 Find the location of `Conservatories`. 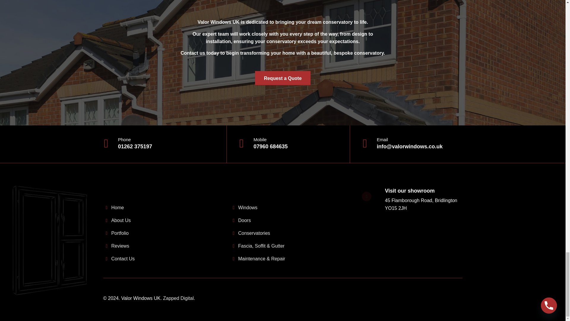

Conservatories is located at coordinates (254, 233).